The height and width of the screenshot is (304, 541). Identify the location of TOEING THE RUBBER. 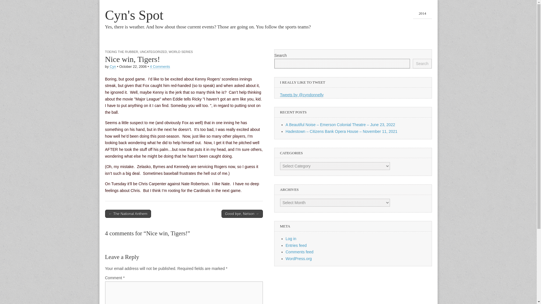
(121, 52).